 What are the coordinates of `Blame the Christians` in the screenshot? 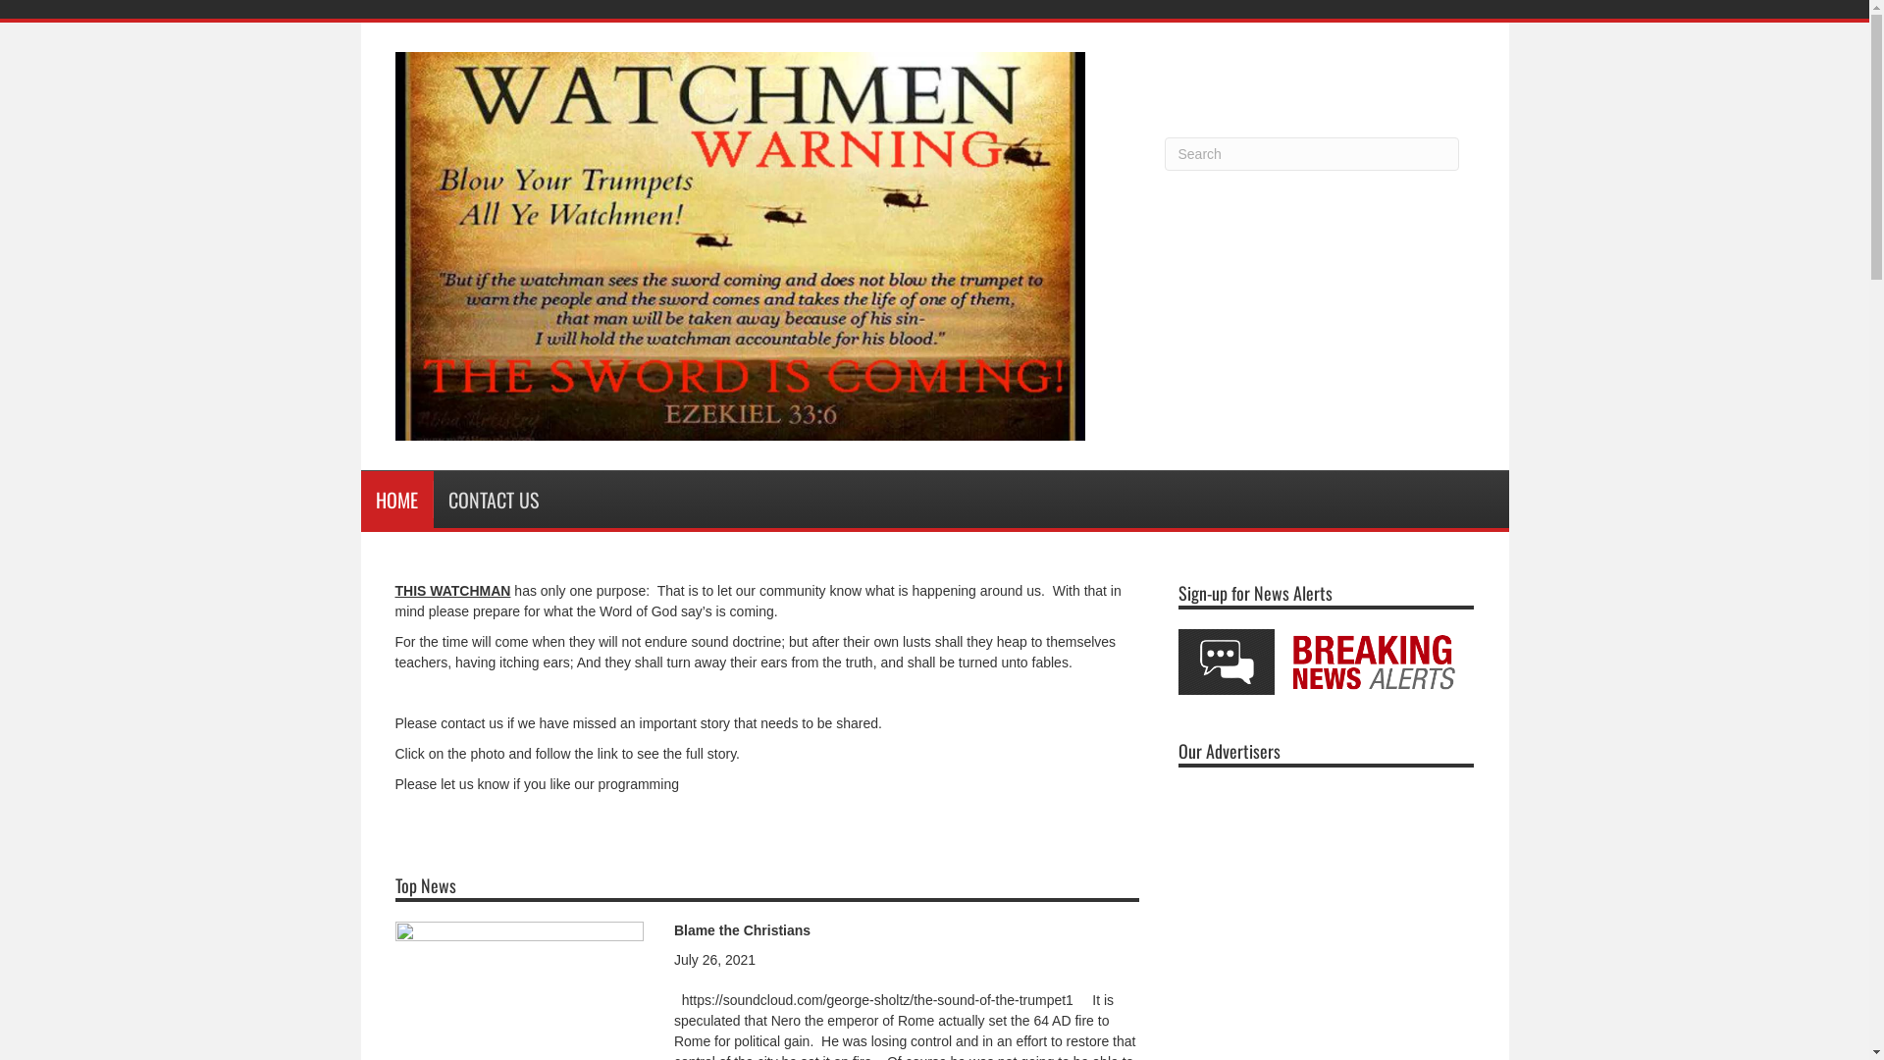 It's located at (519, 1005).